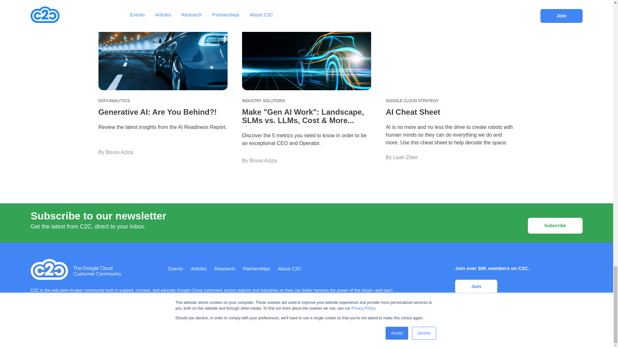 The image size is (618, 348). I want to click on AI Cheat Sheet, so click(413, 111).